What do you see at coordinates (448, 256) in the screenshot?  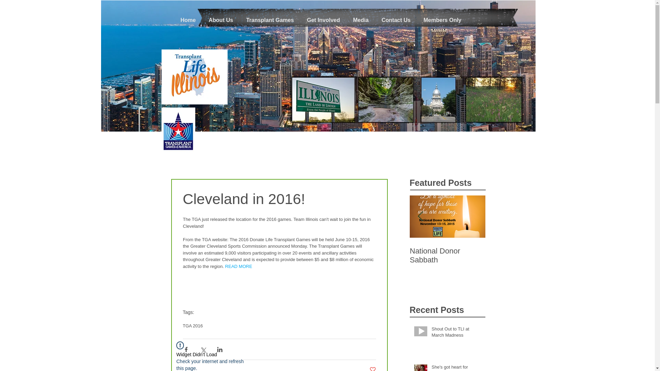 I see `National Donor Sabbath` at bounding box center [448, 256].